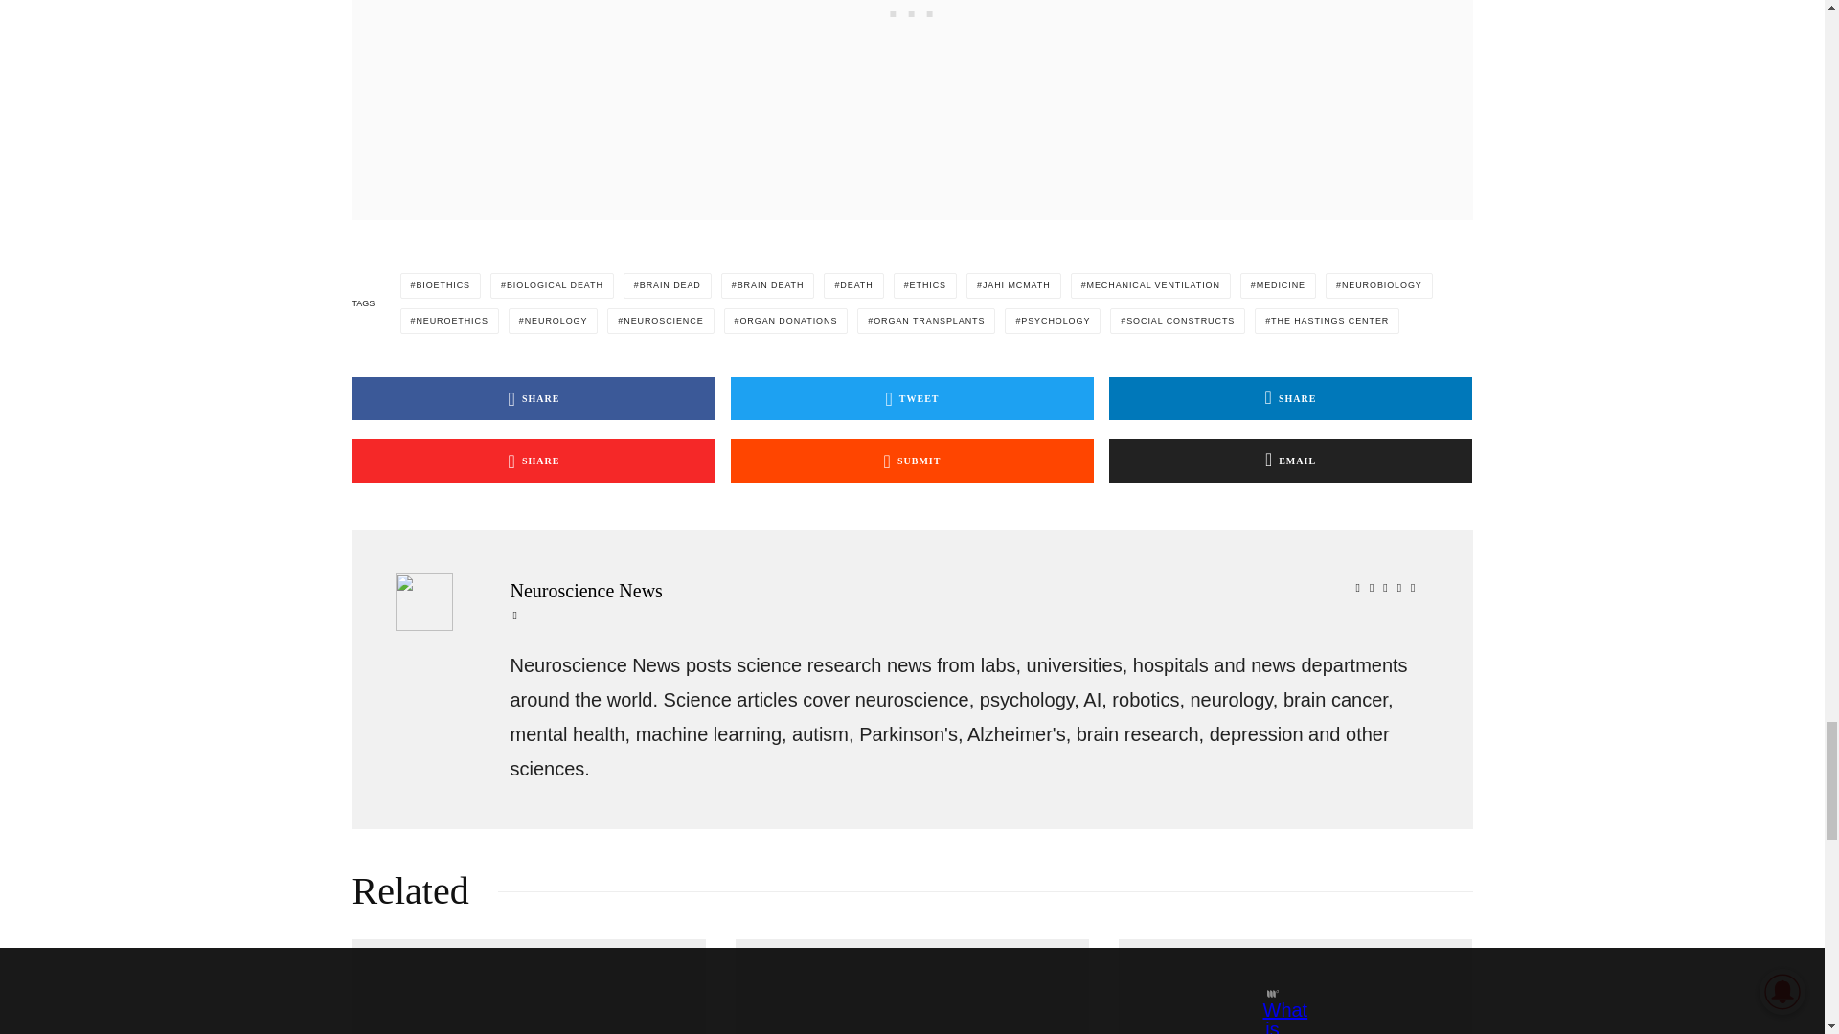 The image size is (1839, 1034). Describe the element at coordinates (925, 285) in the screenshot. I see `ETHICS` at that location.